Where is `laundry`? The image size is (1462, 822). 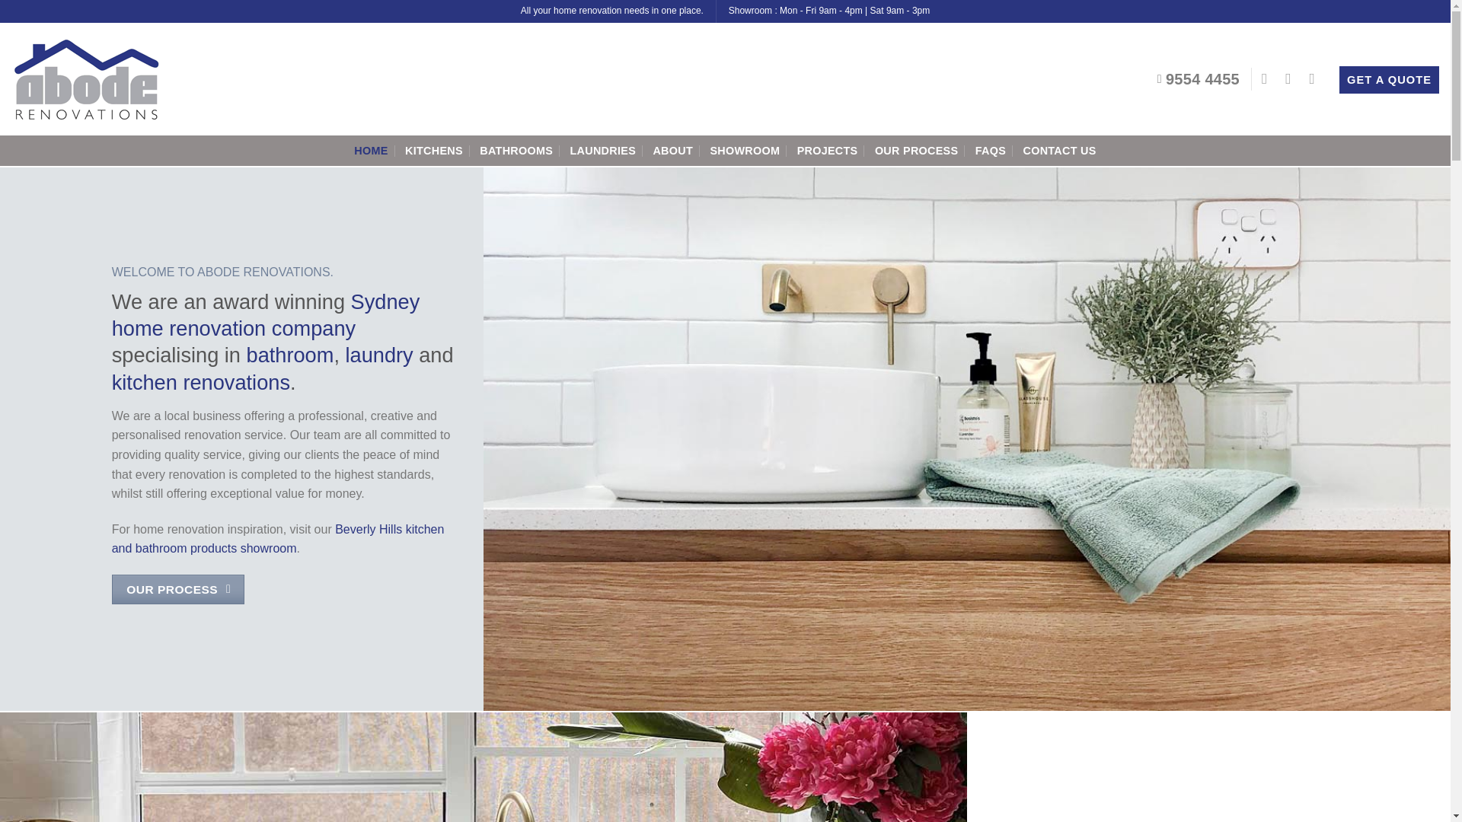
laundry is located at coordinates (379, 355).